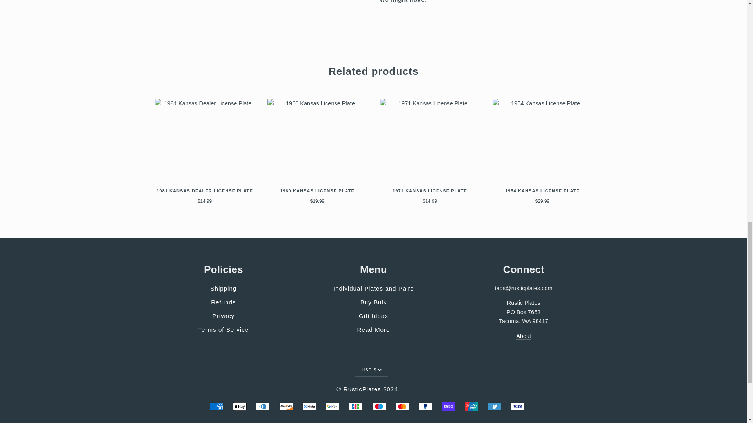  What do you see at coordinates (379, 407) in the screenshot?
I see `MAESTRO` at bounding box center [379, 407].